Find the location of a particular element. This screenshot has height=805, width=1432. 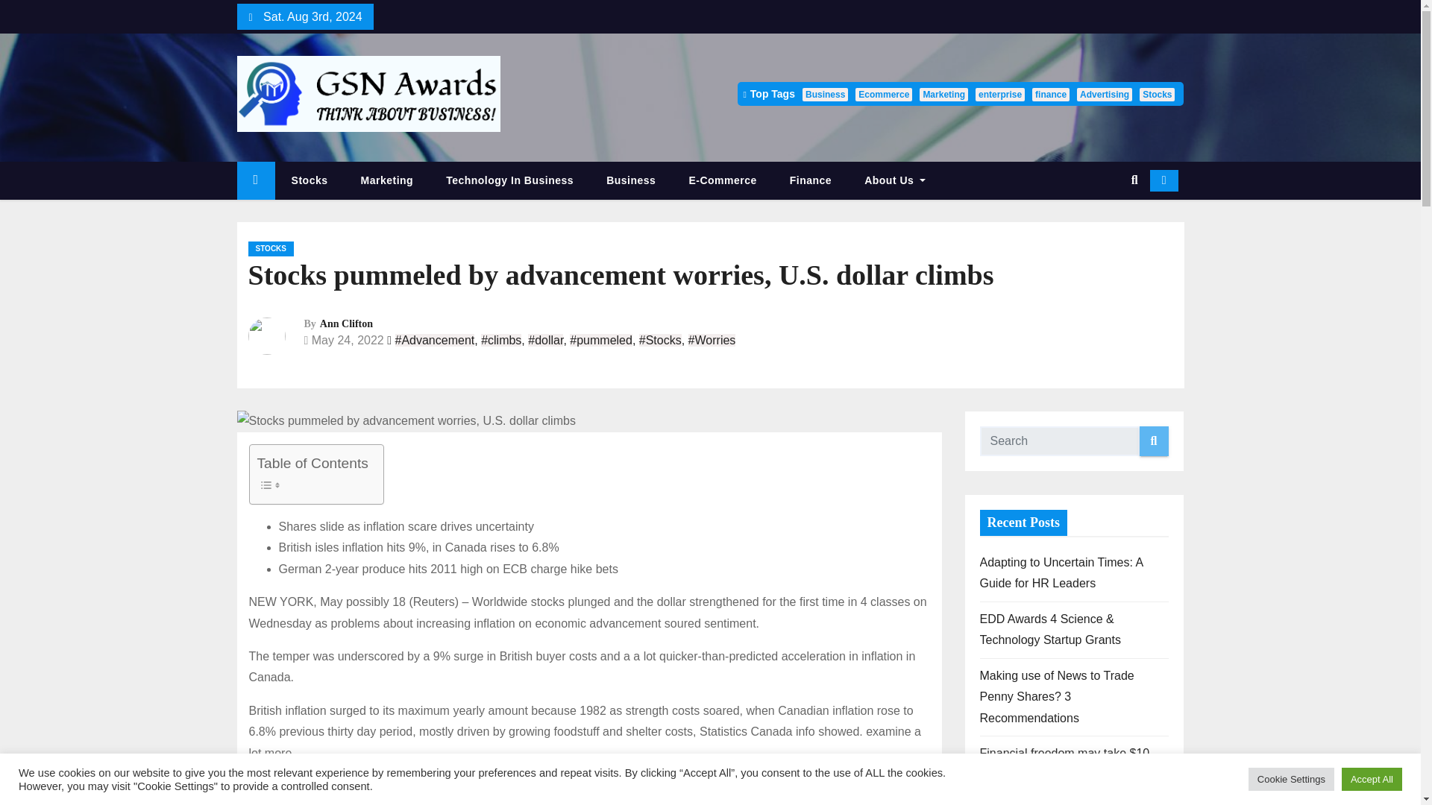

Marketing is located at coordinates (388, 180).